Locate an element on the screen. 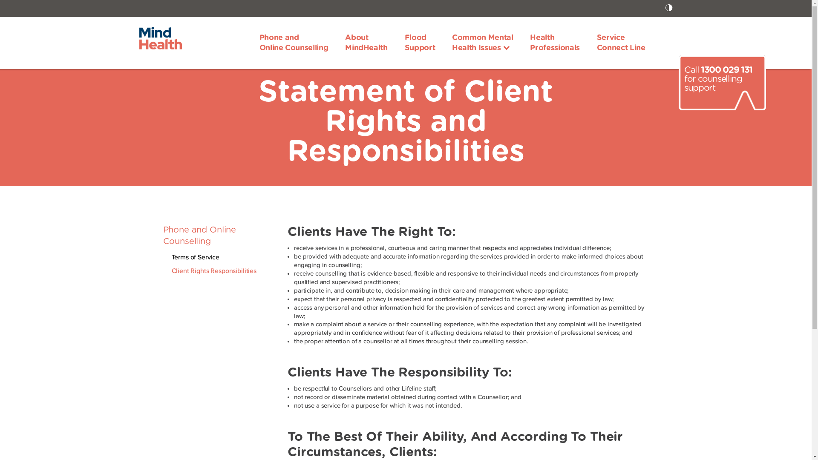 This screenshot has width=818, height=460. Phone and Online Counselling is located at coordinates (199, 236).